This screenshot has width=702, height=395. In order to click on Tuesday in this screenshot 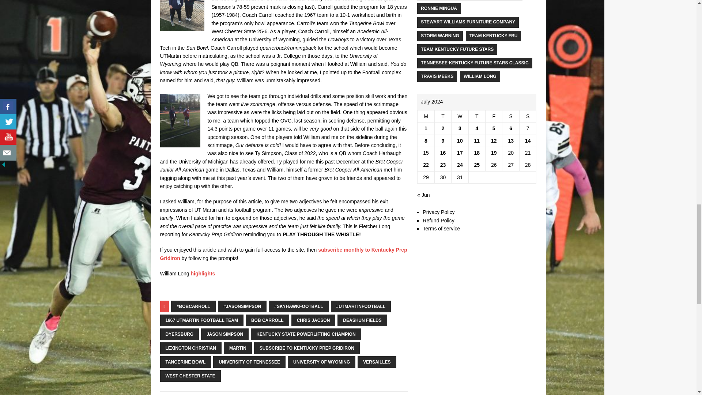, I will do `click(443, 116)`.